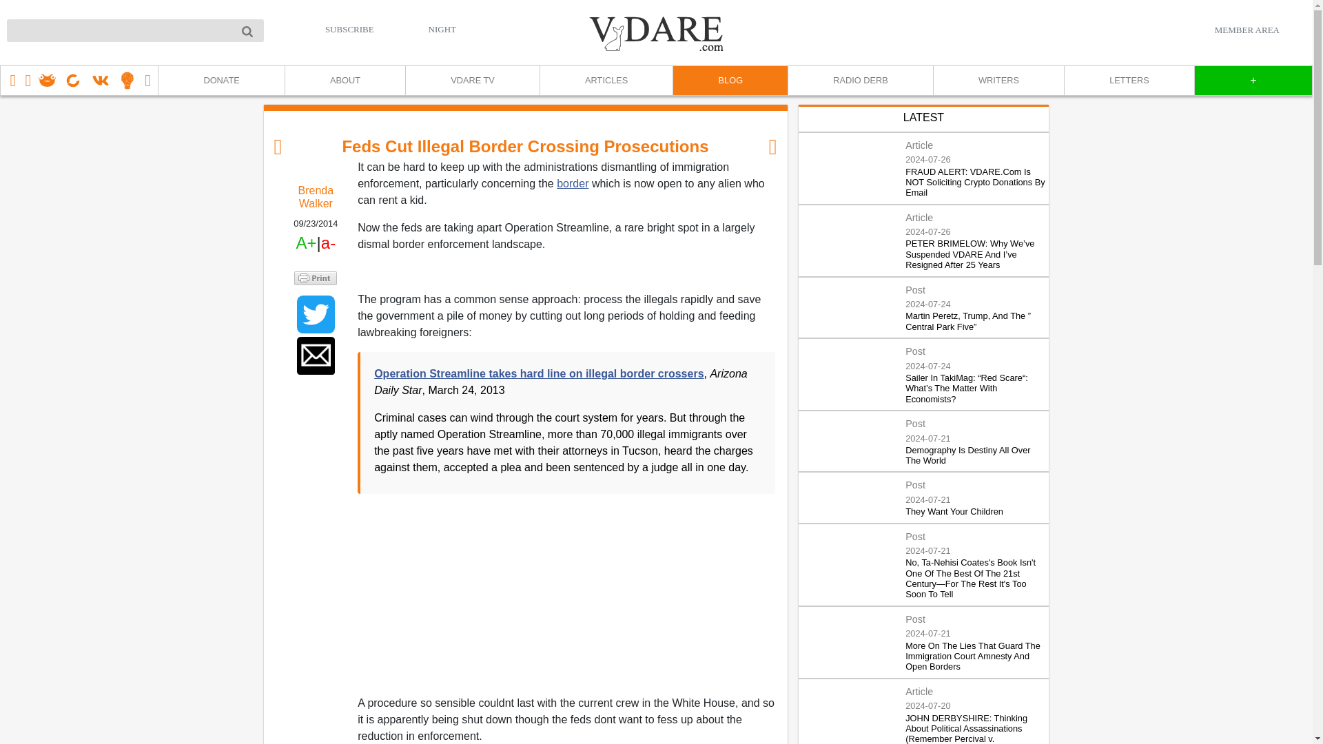  Describe the element at coordinates (220, 81) in the screenshot. I see `DONATE` at that location.